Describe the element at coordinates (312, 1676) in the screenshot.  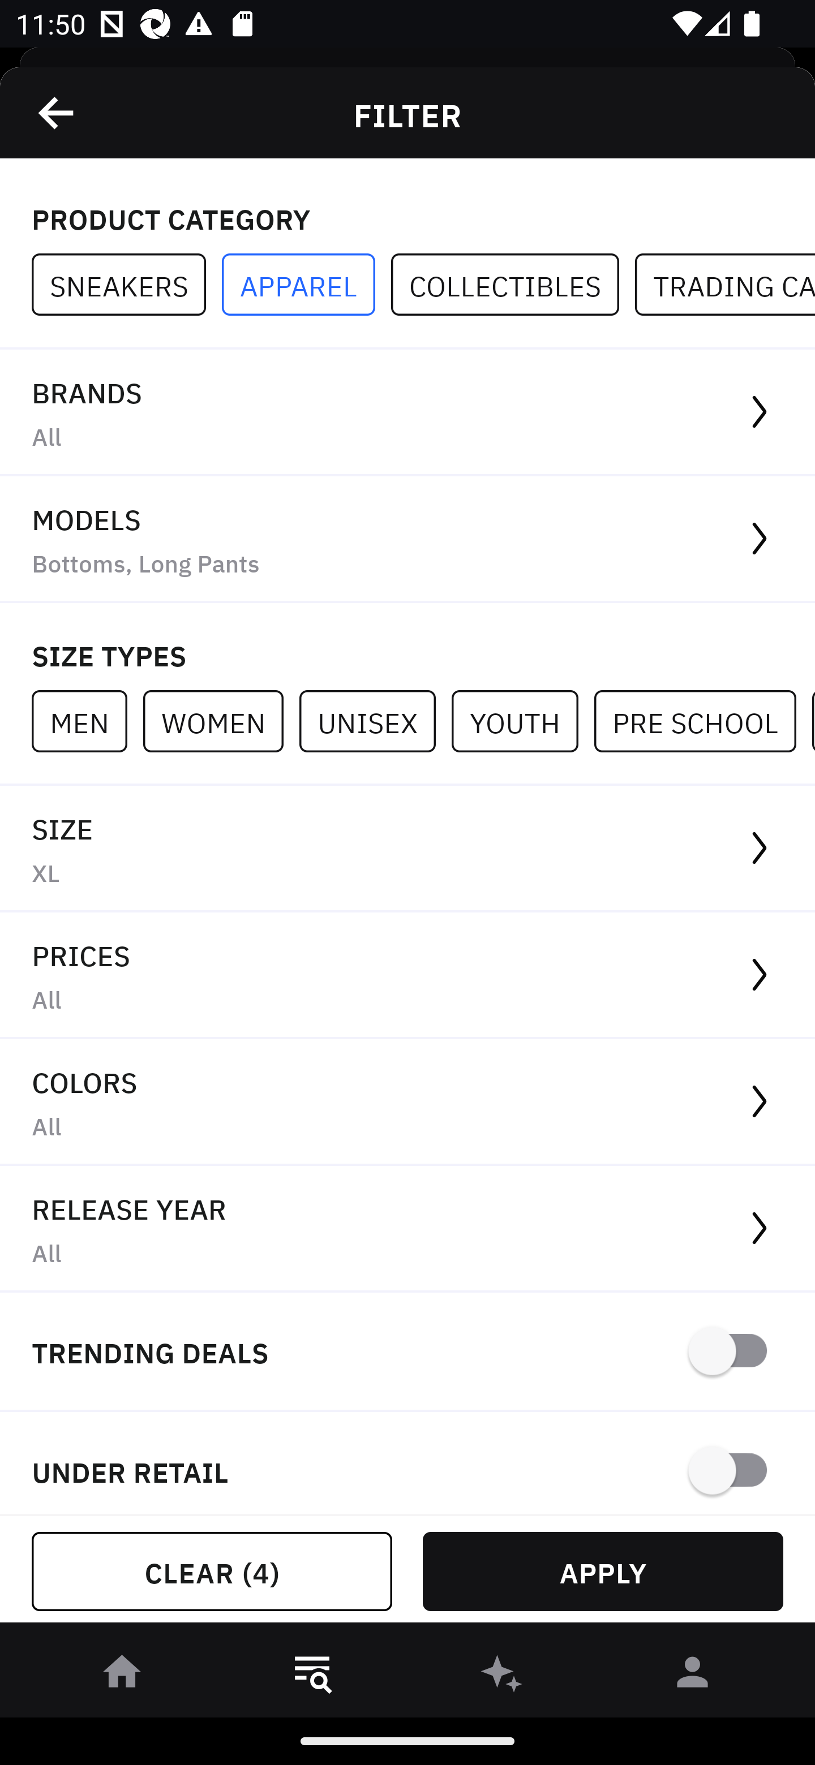
I see `󱎸` at that location.